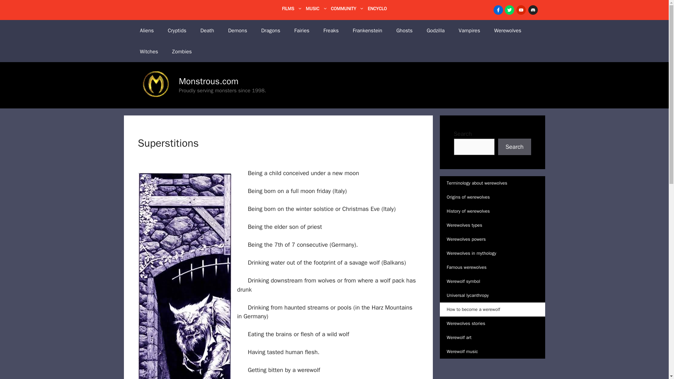 This screenshot has height=379, width=674. What do you see at coordinates (209, 81) in the screenshot?
I see `Monstrous.com` at bounding box center [209, 81].